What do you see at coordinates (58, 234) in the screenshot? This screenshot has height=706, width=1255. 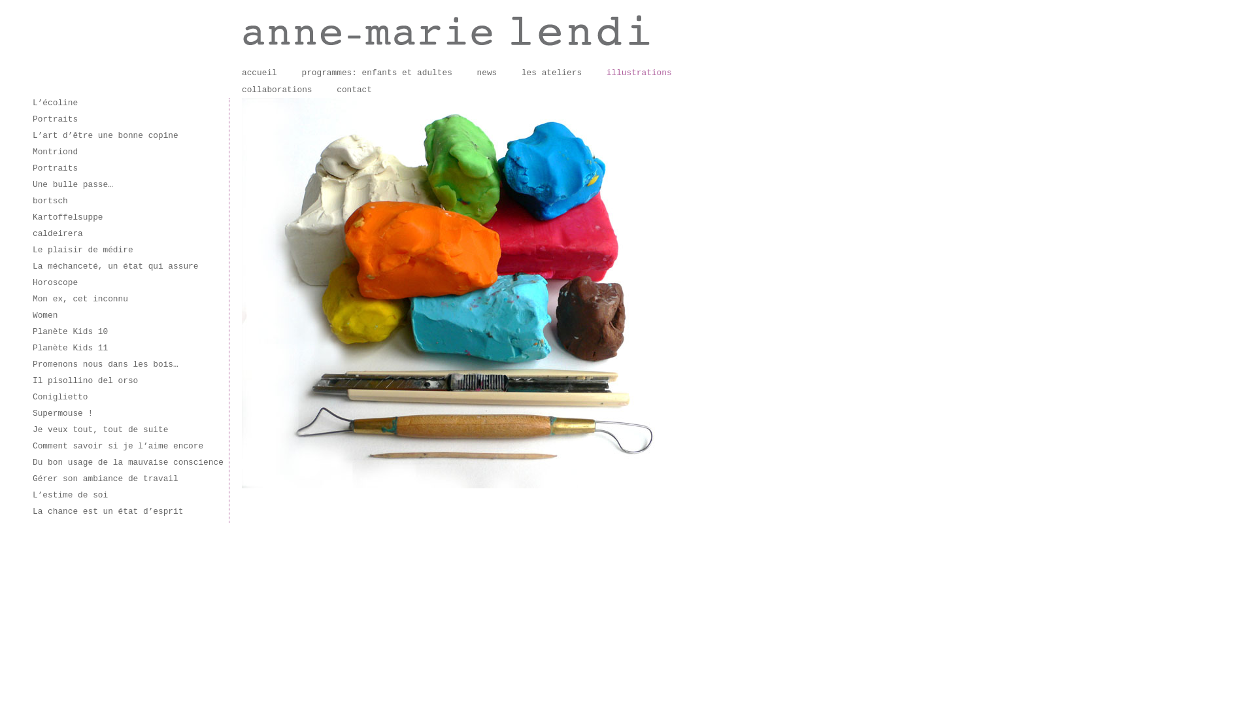 I see `caldeirera` at bounding box center [58, 234].